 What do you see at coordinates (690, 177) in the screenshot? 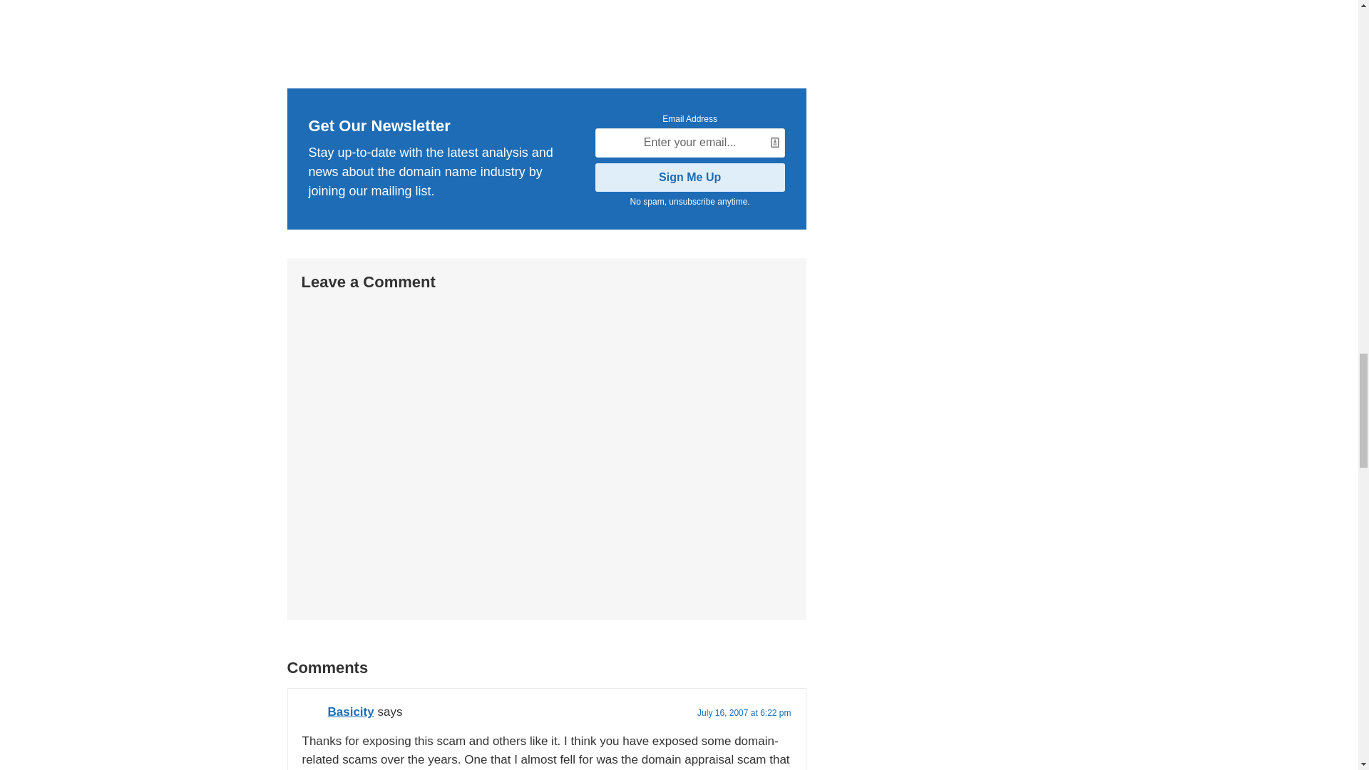
I see `Sign Me Up` at bounding box center [690, 177].